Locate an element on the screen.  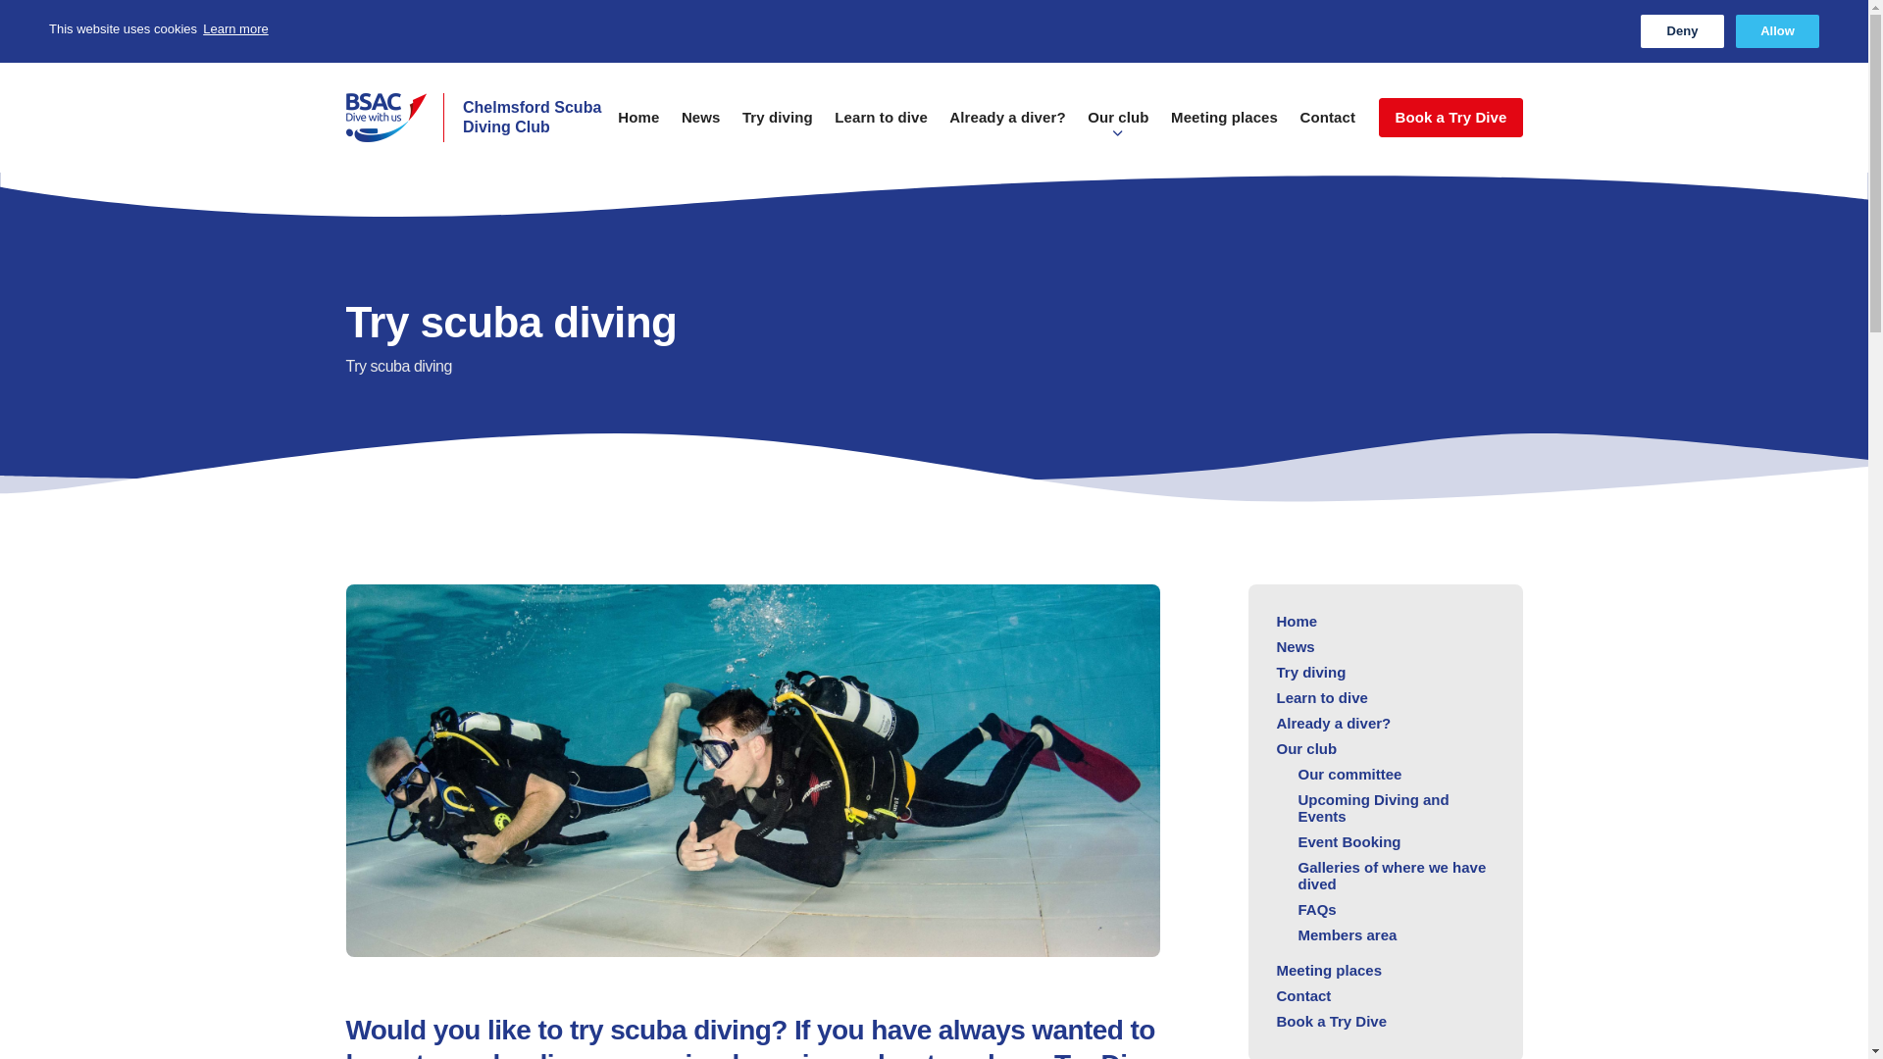
Allow is located at coordinates (1777, 31).